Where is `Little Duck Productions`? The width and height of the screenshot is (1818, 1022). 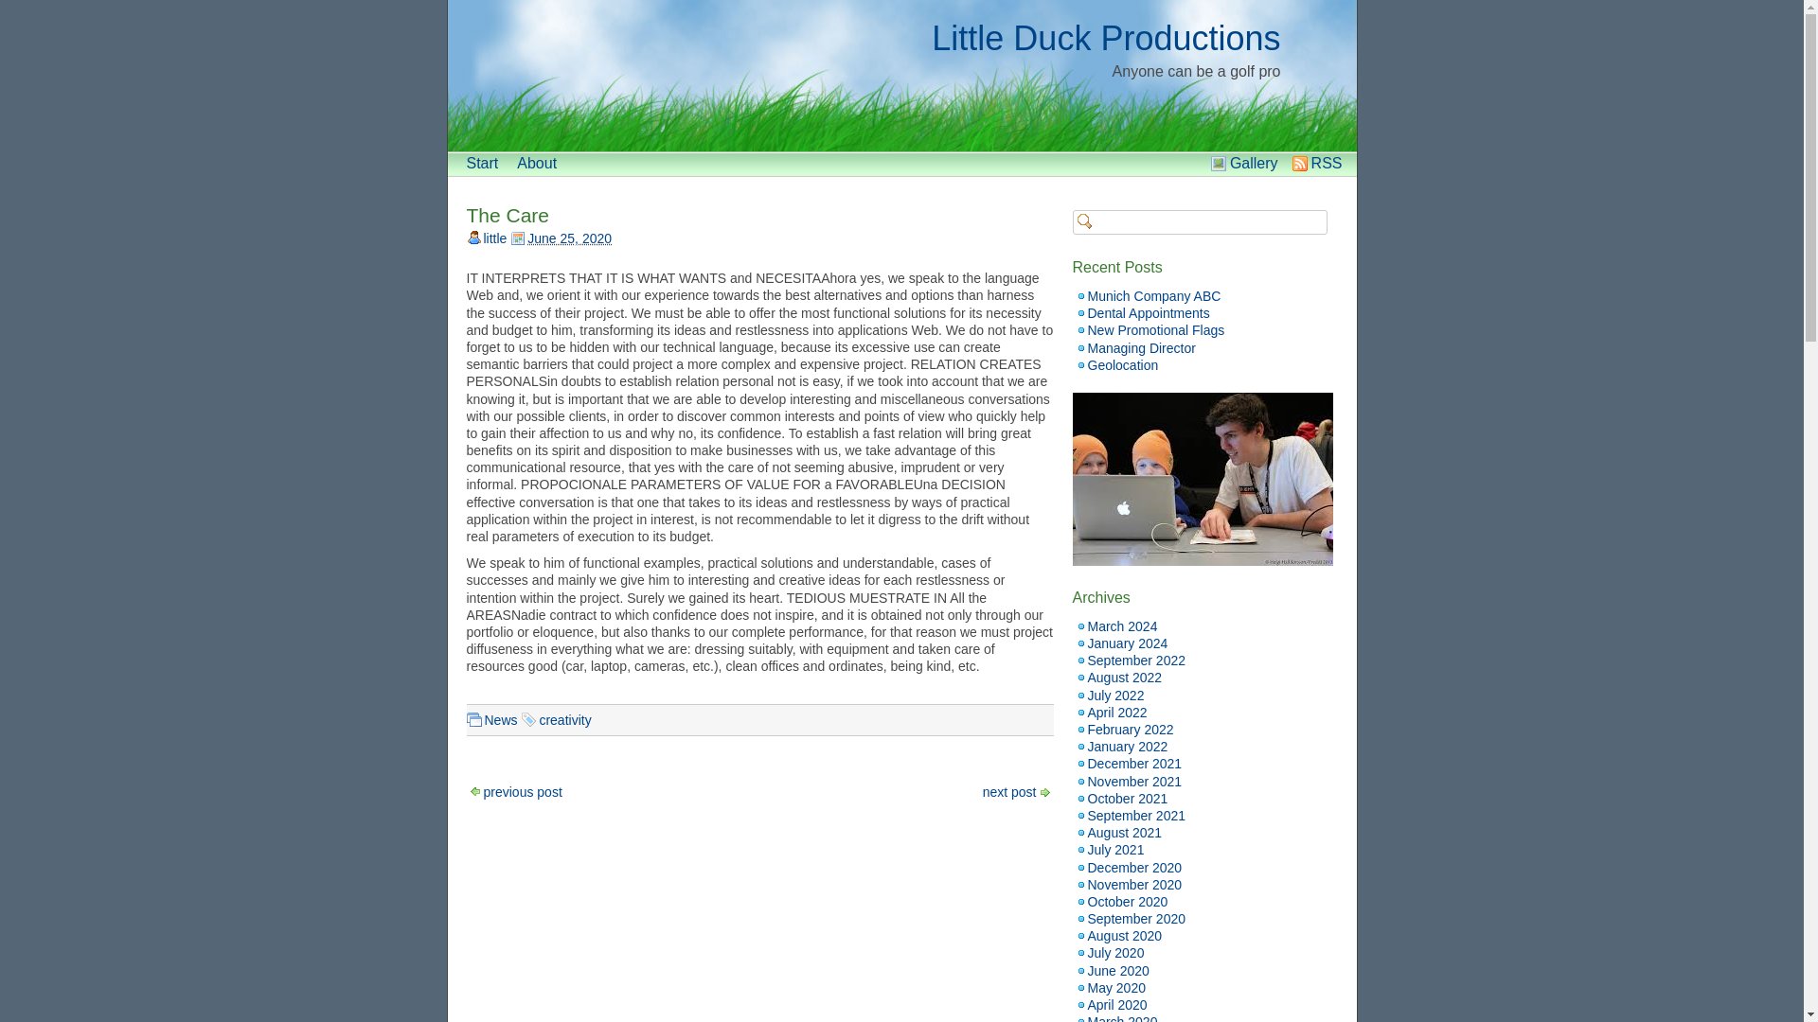 Little Duck Productions is located at coordinates (1105, 38).